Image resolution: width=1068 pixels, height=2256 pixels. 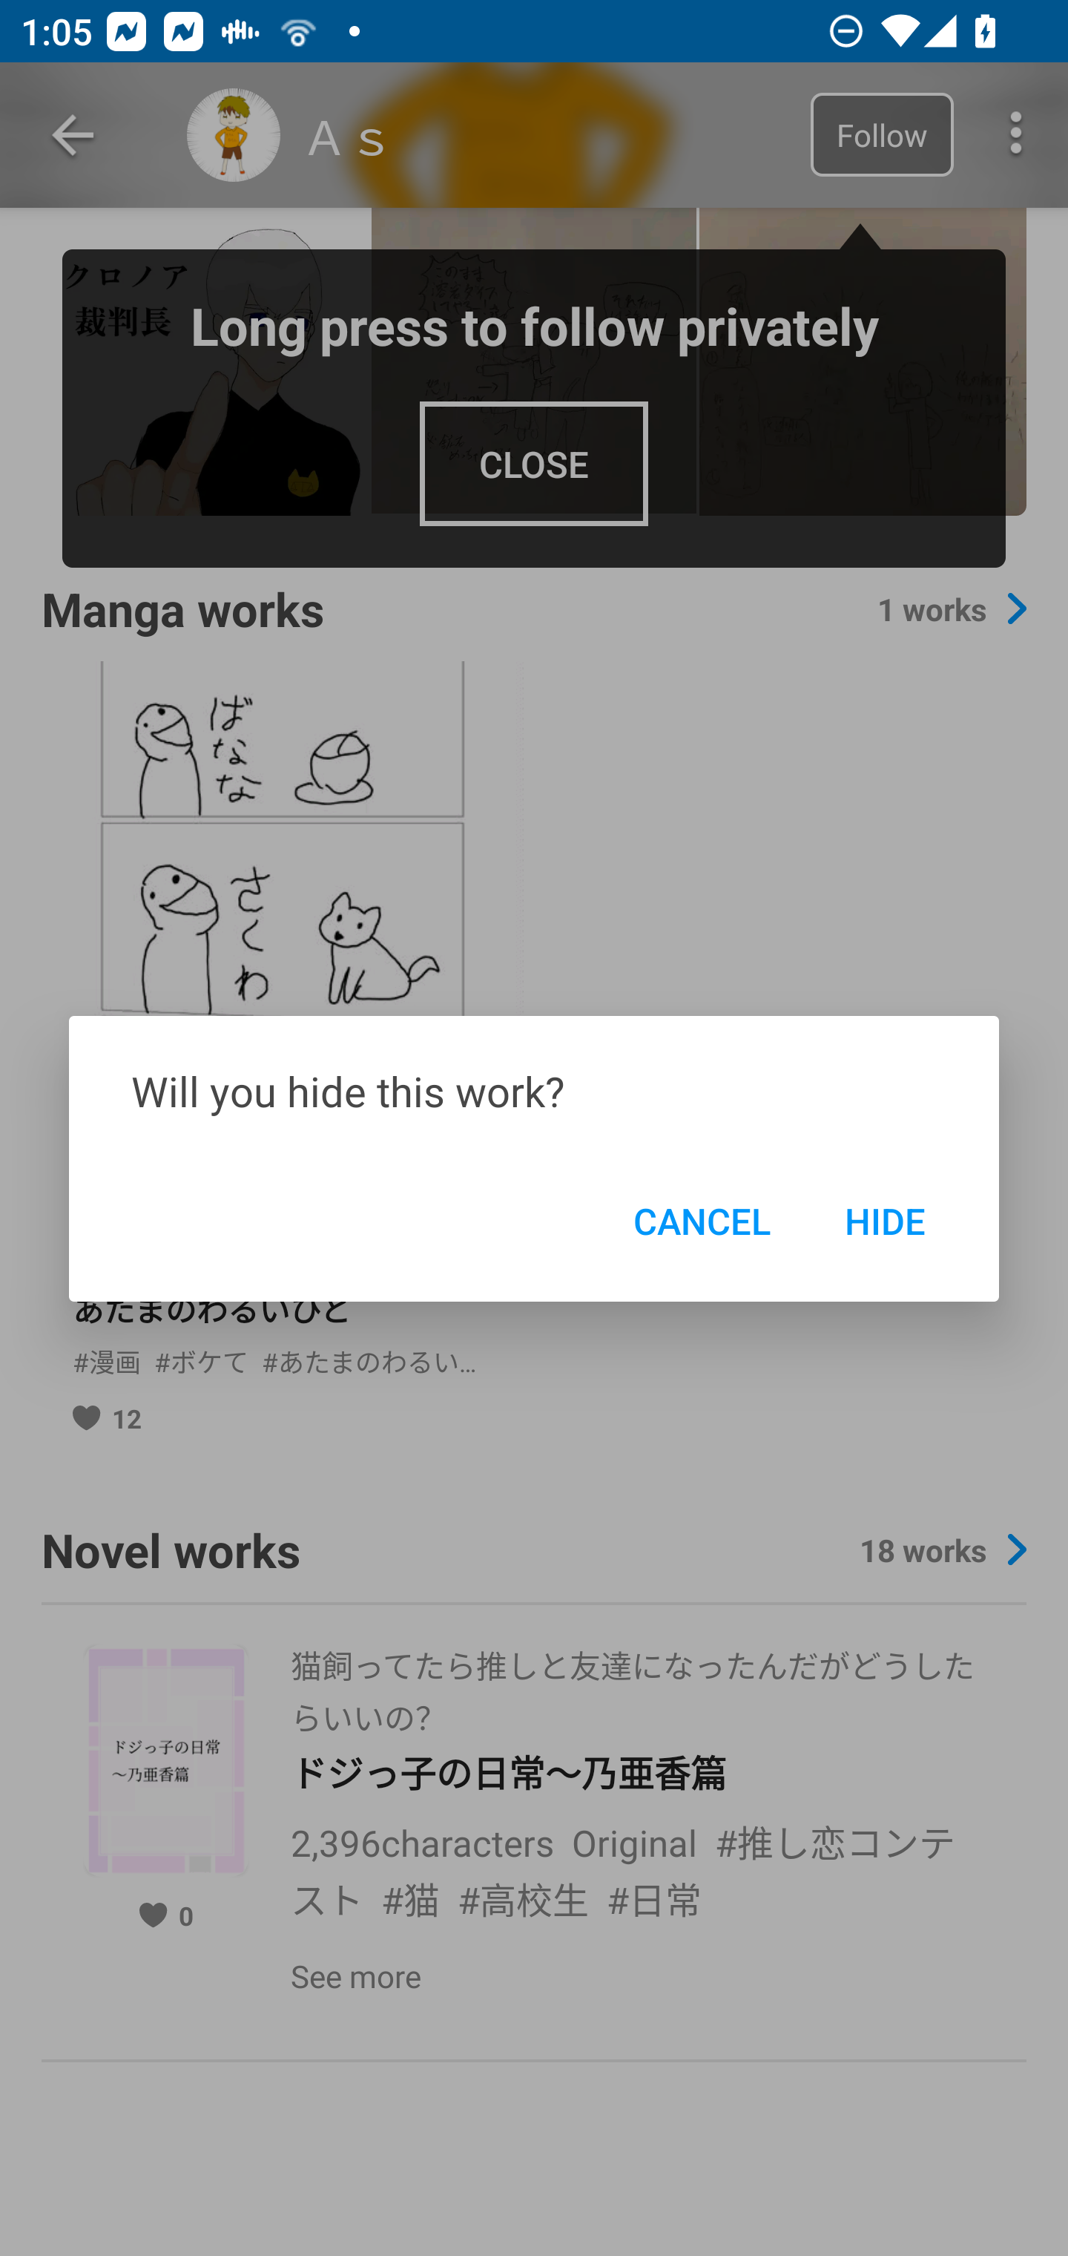 I want to click on CANCEL, so click(x=702, y=1220).